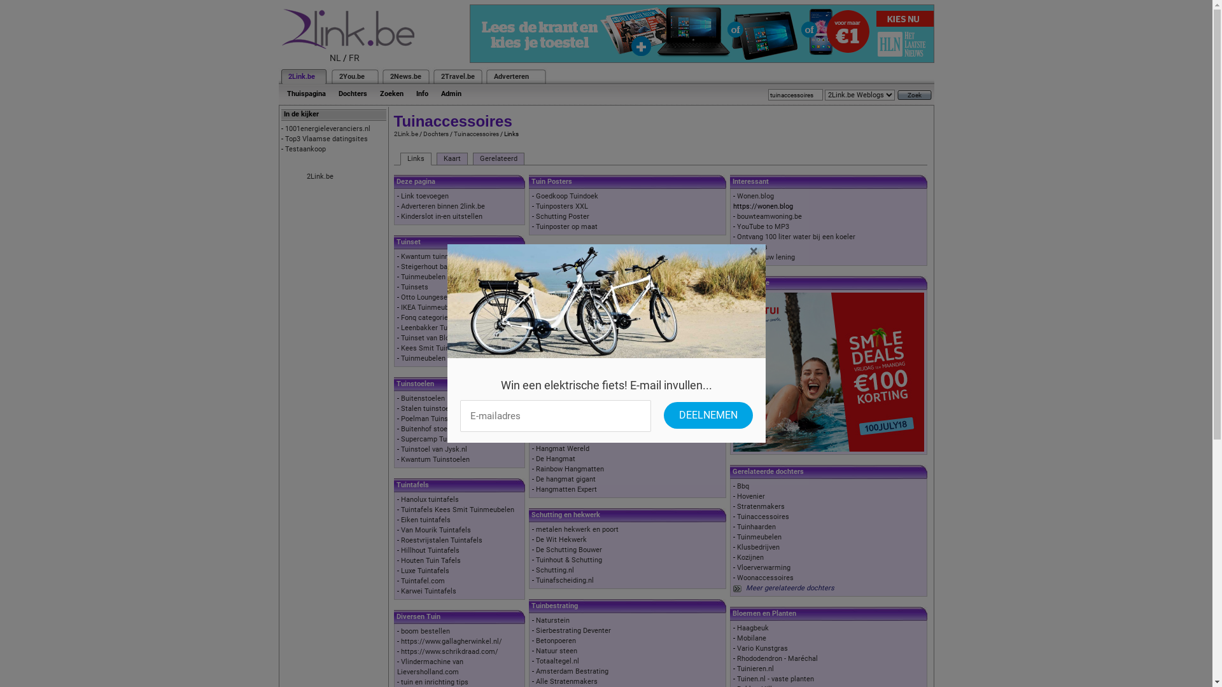 This screenshot has height=687, width=1222. Describe the element at coordinates (752, 639) in the screenshot. I see `Mobilane` at that location.